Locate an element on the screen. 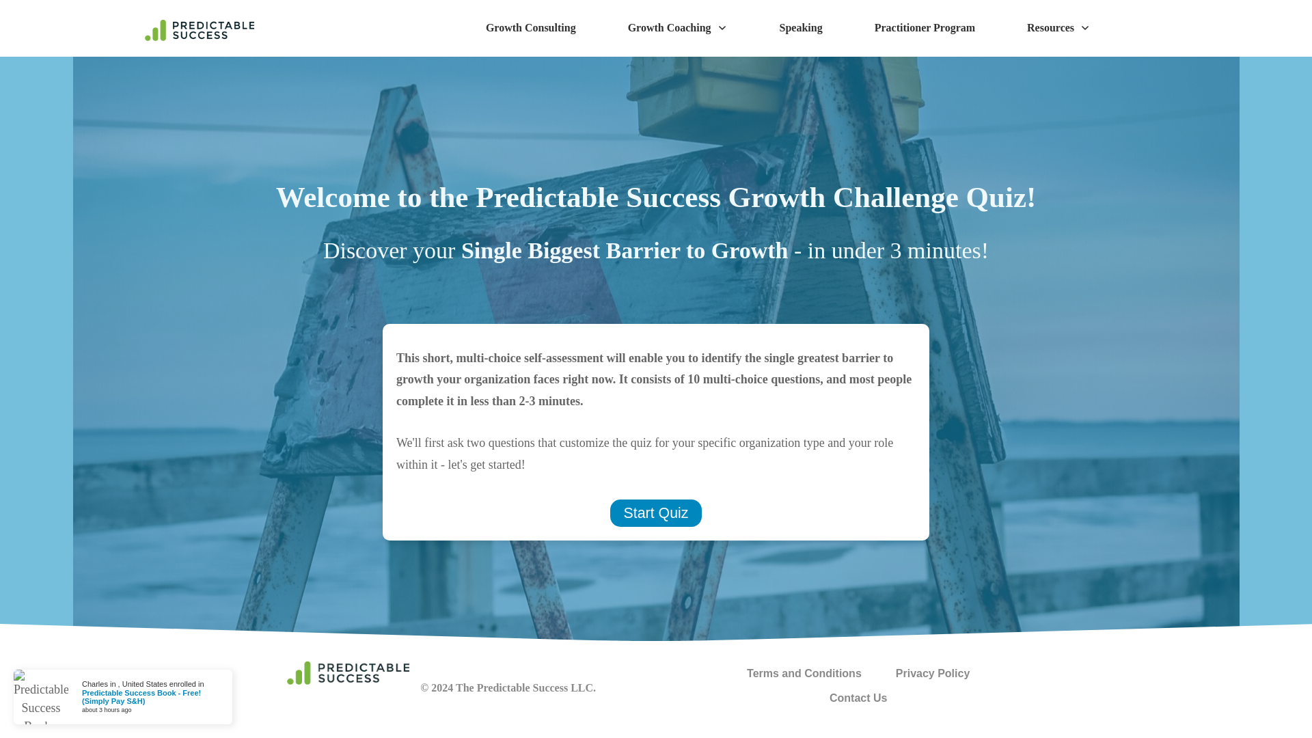 Image resolution: width=1312 pixels, height=738 pixels. Terms and Conditions is located at coordinates (804, 674).